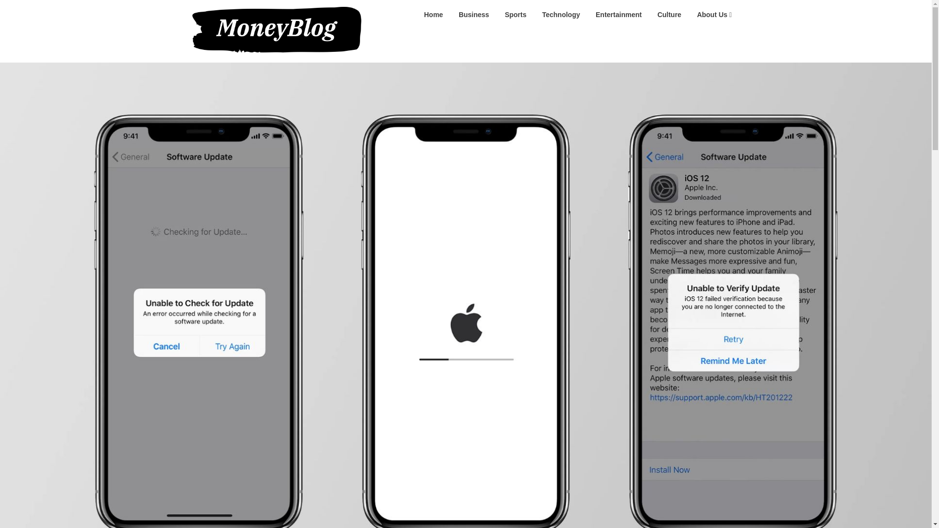  I want to click on Entertainment, so click(618, 15).